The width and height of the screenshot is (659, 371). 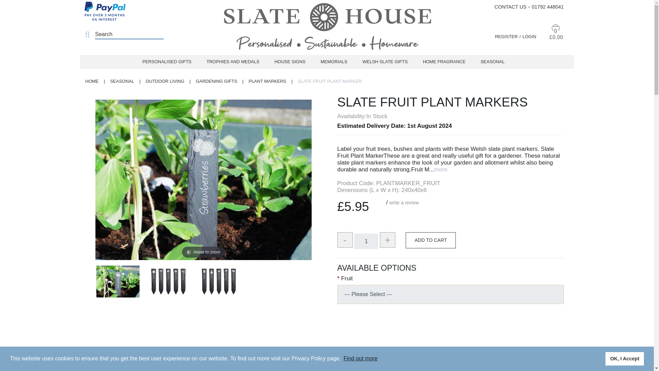 I want to click on 1, so click(x=366, y=241).